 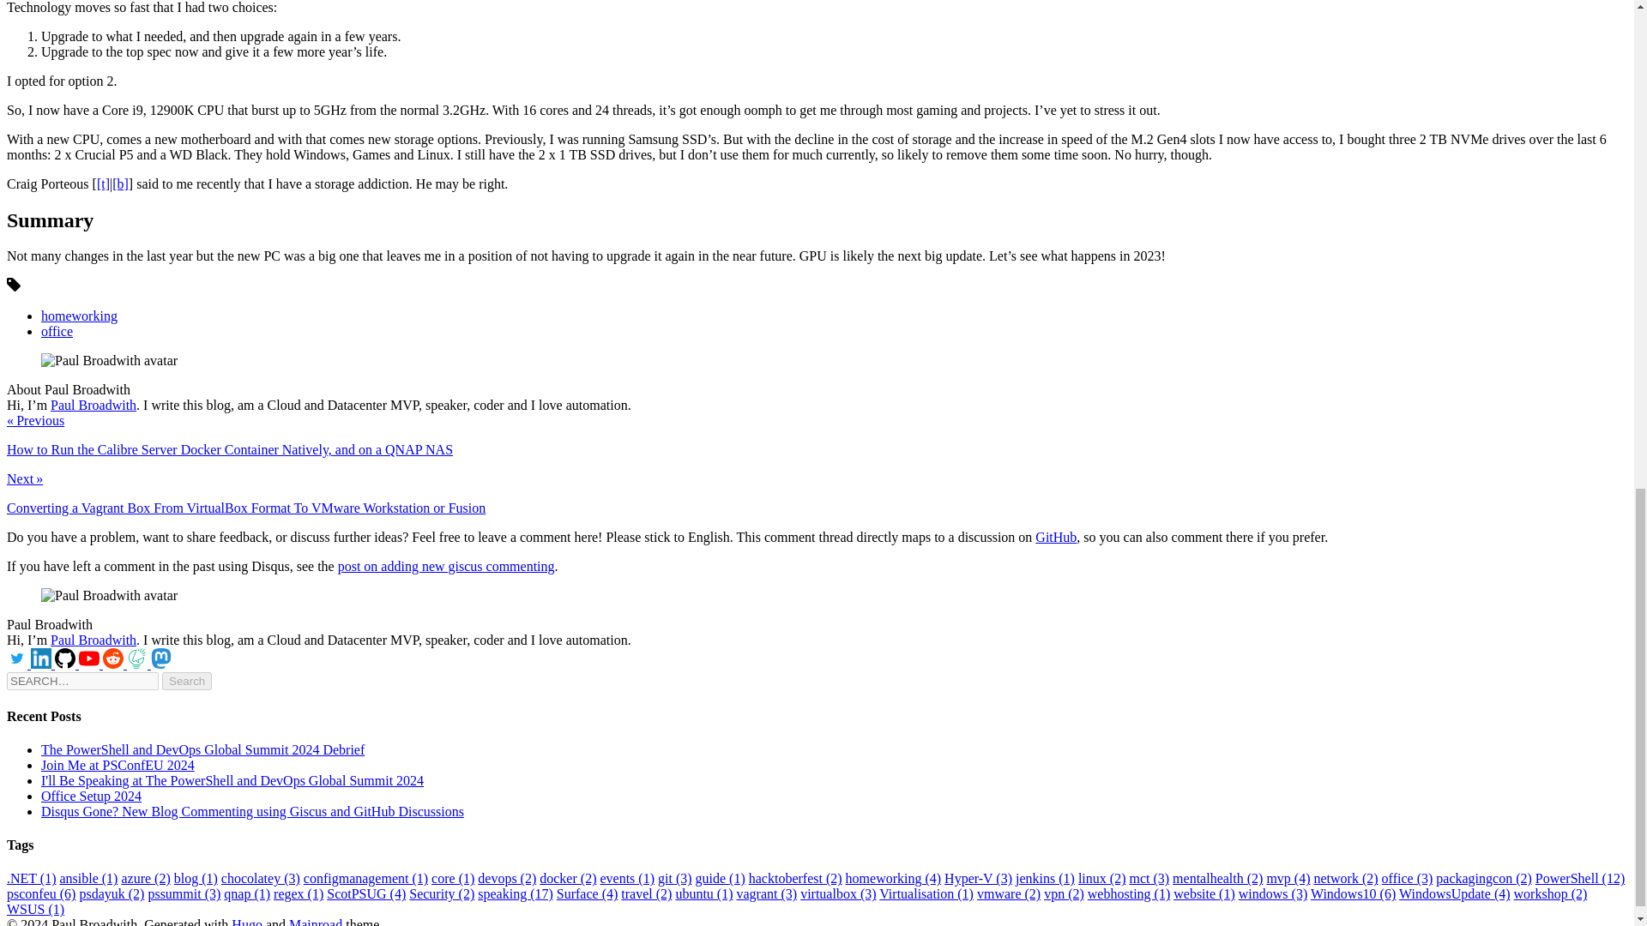 I want to click on azure, so click(x=144, y=878).